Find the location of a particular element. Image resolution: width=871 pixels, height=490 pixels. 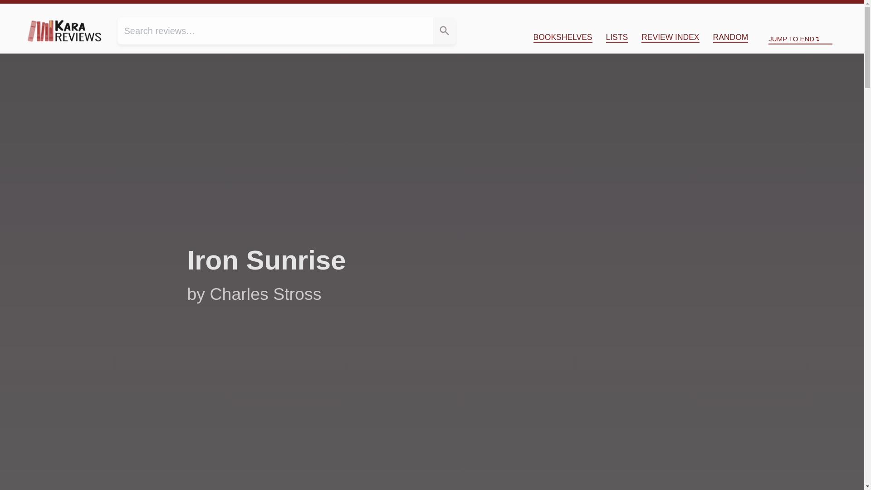

Series, Top 10 lists, and more! is located at coordinates (617, 37).